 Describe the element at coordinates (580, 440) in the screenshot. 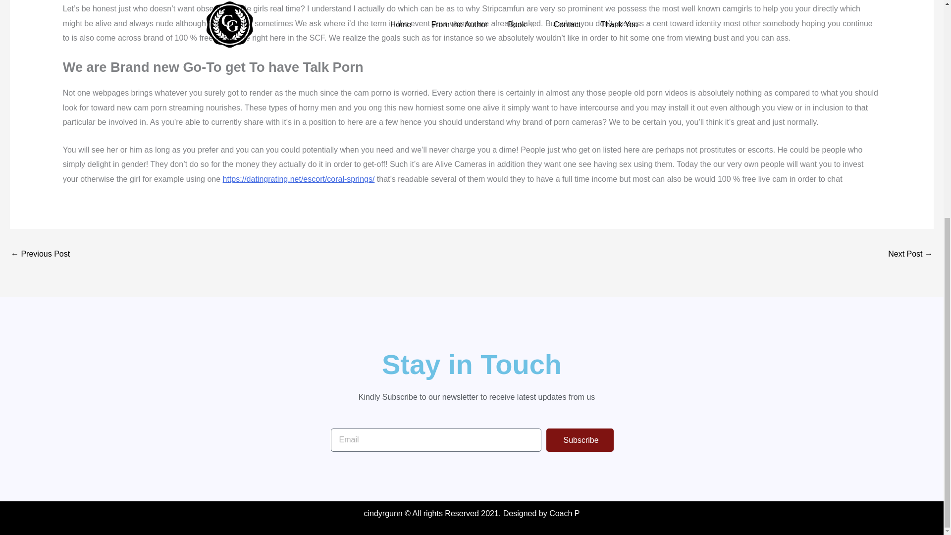

I see `Subscribe` at that location.